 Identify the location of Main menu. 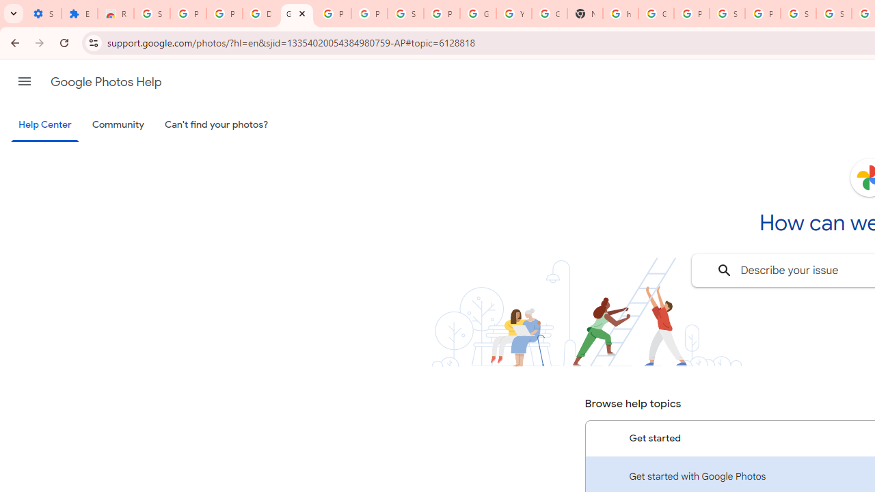
(25, 81).